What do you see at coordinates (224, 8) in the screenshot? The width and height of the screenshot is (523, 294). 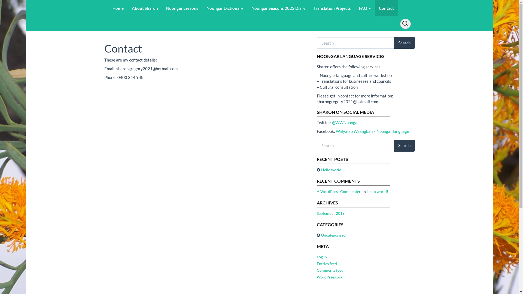 I see `Noongar Dictionary` at bounding box center [224, 8].